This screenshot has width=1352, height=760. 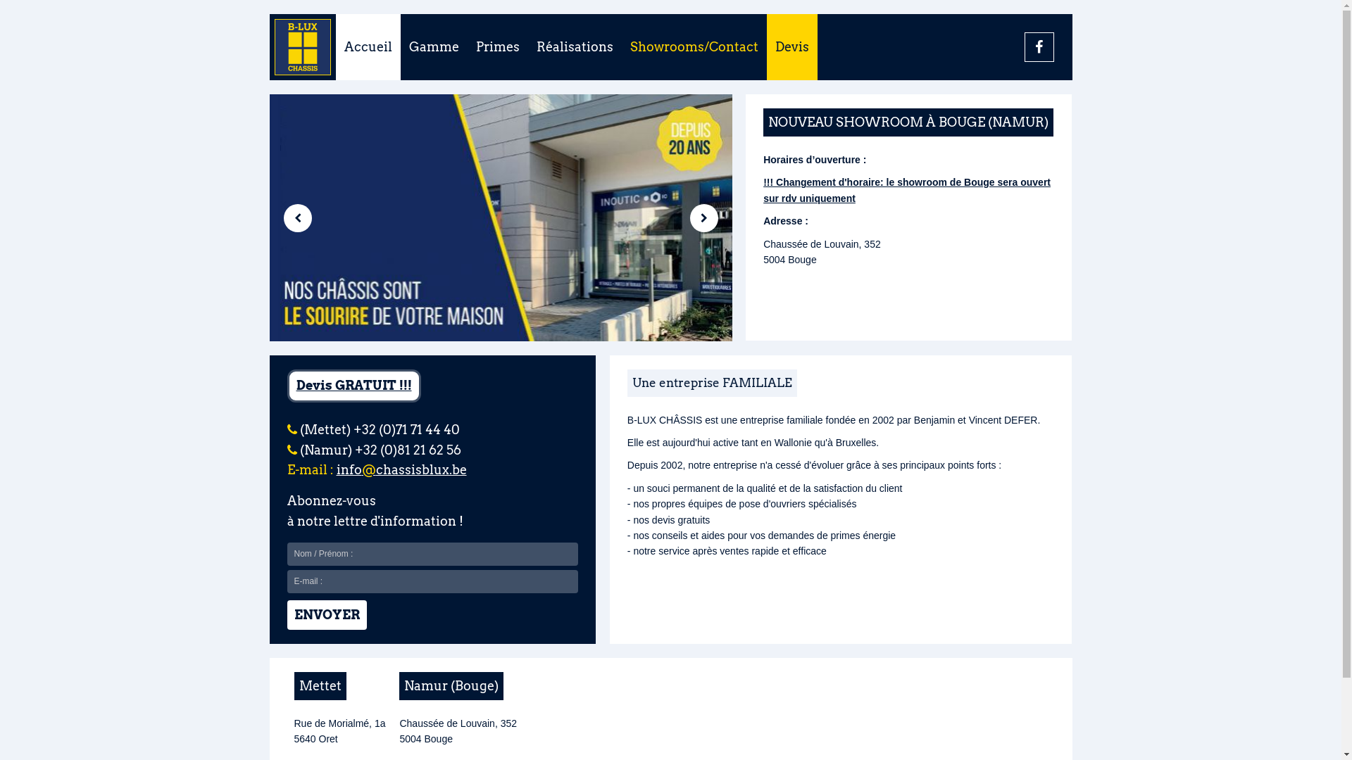 What do you see at coordinates (791, 47) in the screenshot?
I see `Devis` at bounding box center [791, 47].